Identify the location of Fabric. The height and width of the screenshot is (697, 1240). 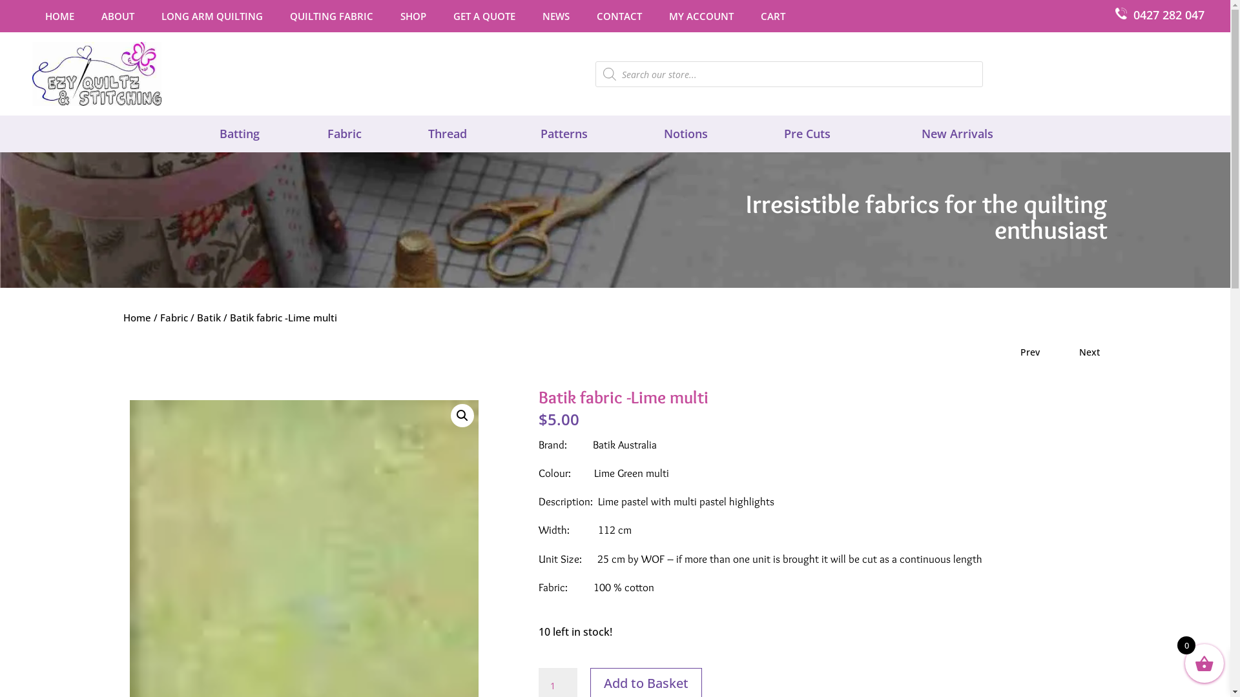
(344, 134).